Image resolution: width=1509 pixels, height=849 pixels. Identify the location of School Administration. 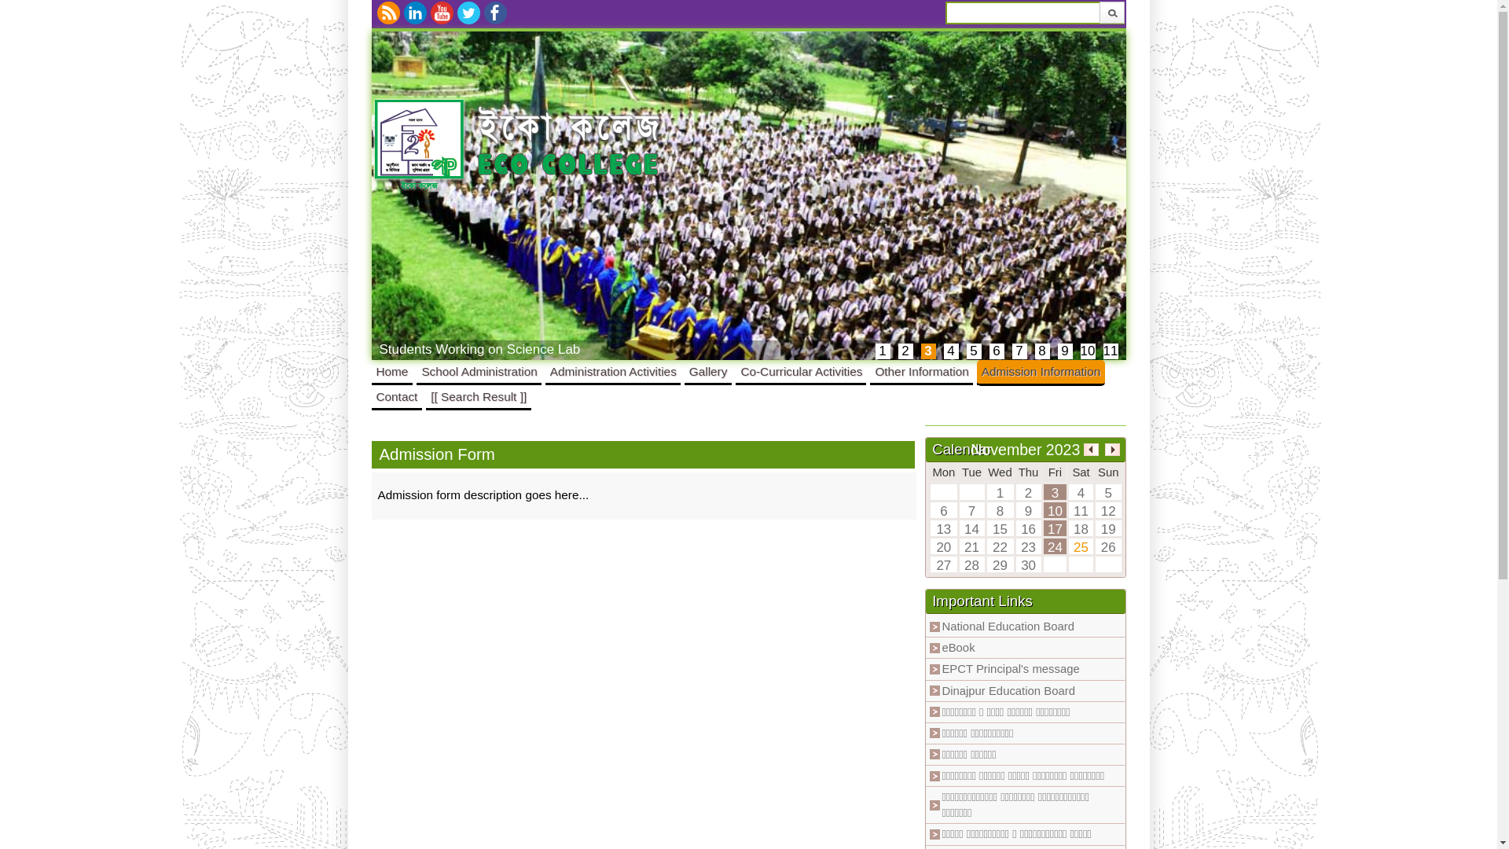
(479, 371).